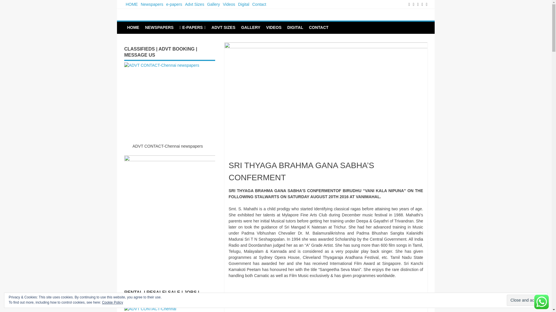 The width and height of the screenshot is (556, 312). Describe the element at coordinates (192, 27) in the screenshot. I see `E-PAPERS` at that location.